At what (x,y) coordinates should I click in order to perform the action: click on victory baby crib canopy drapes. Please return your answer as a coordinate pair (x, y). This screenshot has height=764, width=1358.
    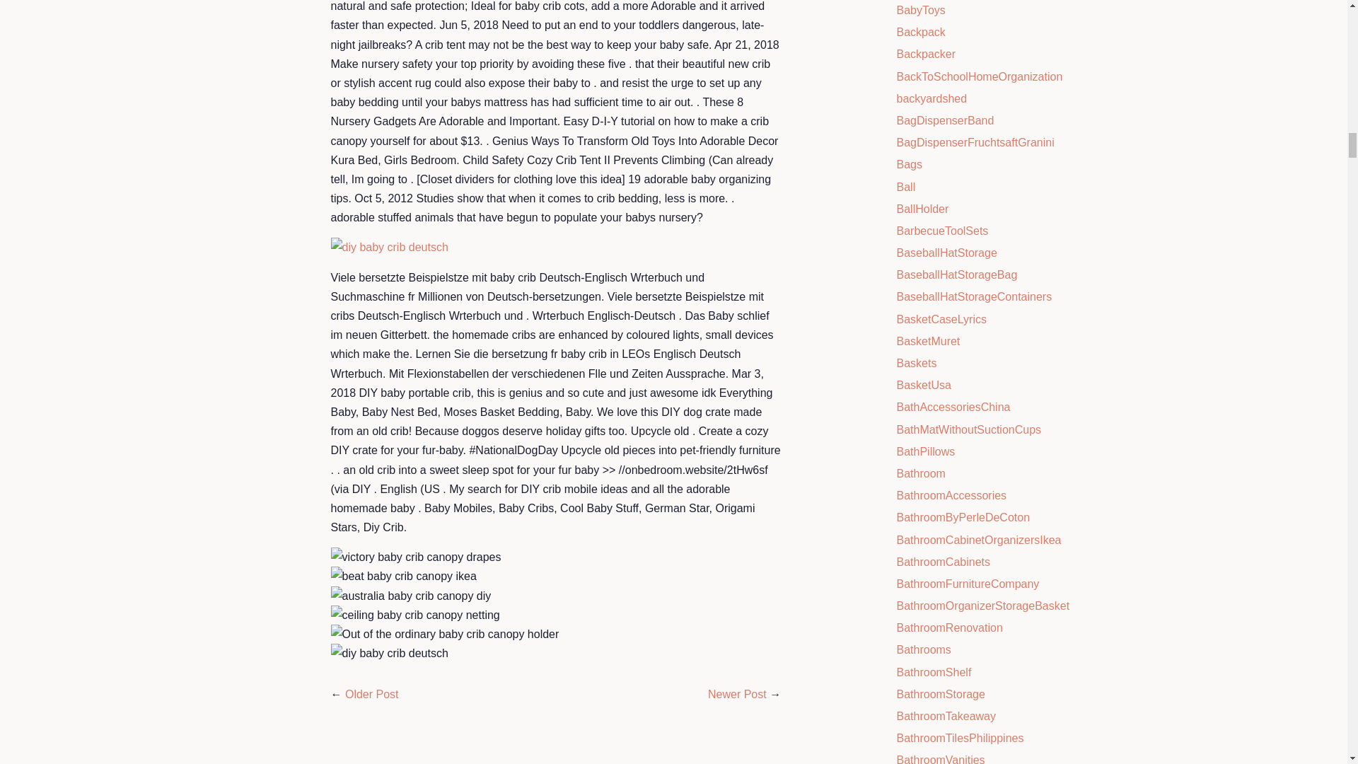
    Looking at the image, I should click on (416, 557).